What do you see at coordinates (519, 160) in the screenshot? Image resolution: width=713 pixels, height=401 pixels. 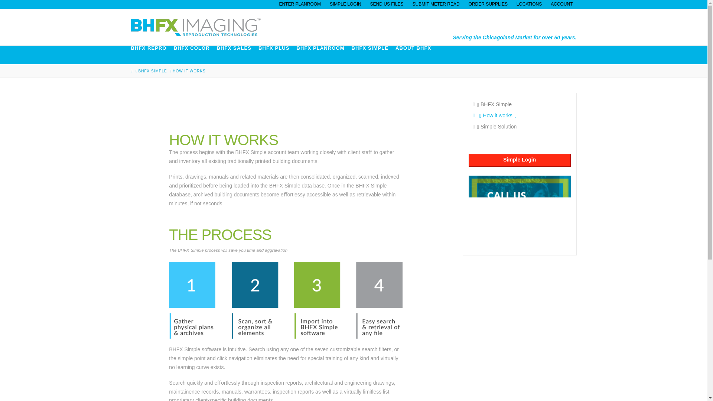 I see `Simple Login` at bounding box center [519, 160].